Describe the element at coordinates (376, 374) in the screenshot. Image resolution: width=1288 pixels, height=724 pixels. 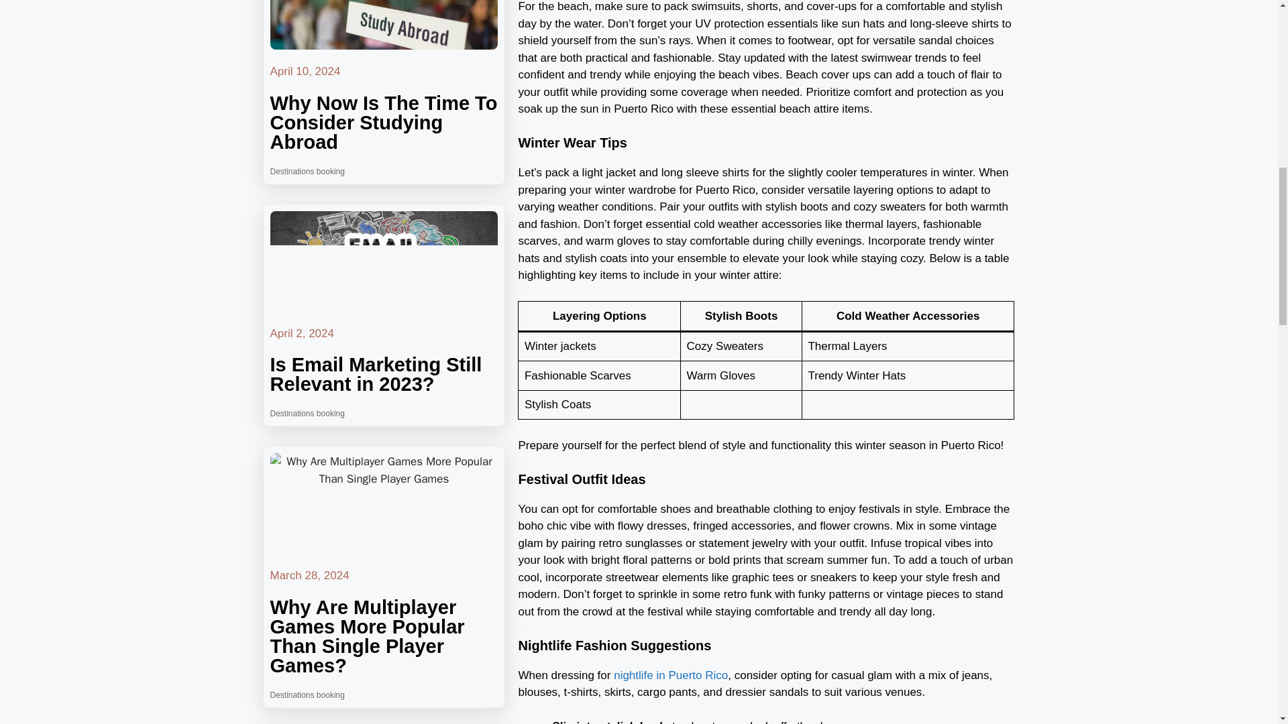
I see `Is Email Marketing Still Relevant in 2023?` at that location.